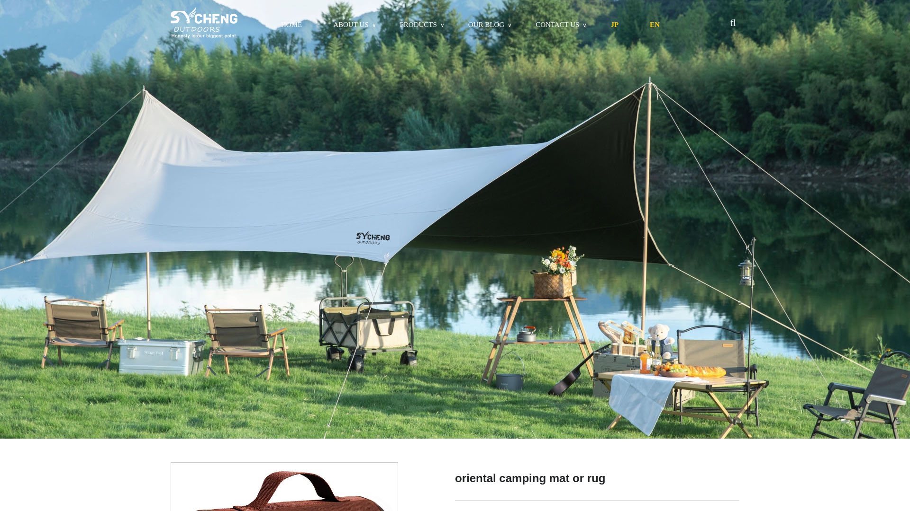 The height and width of the screenshot is (511, 910). Describe the element at coordinates (557, 25) in the screenshot. I see `CONTACT US` at that location.